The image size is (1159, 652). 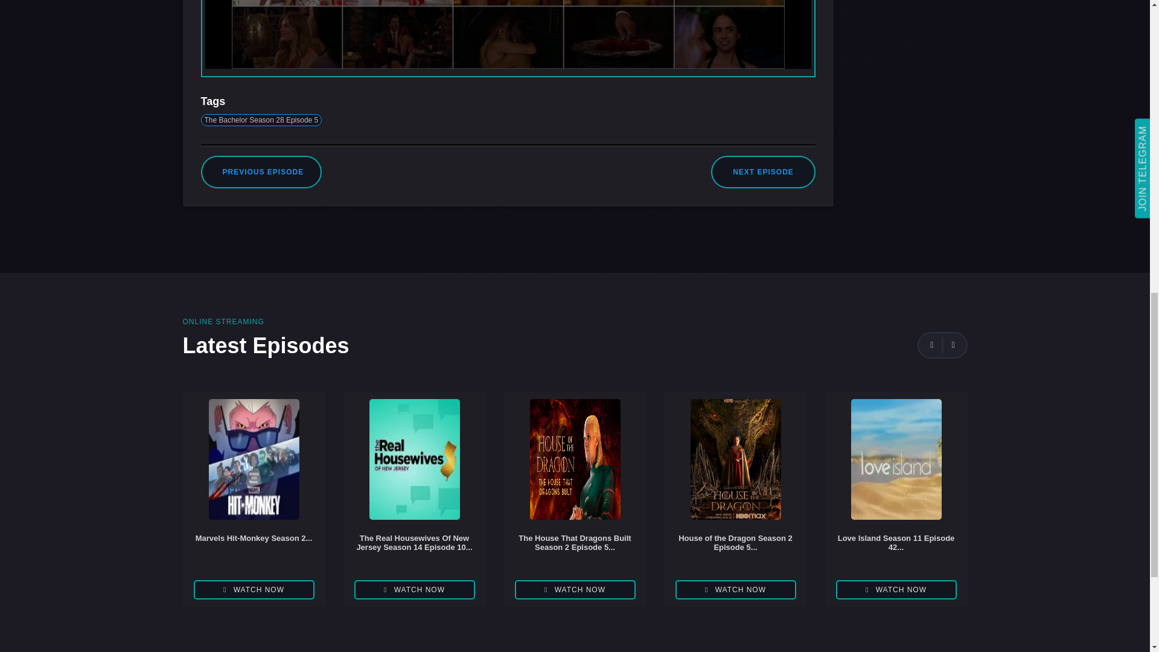 I want to click on WATCH NOW, so click(x=575, y=589).